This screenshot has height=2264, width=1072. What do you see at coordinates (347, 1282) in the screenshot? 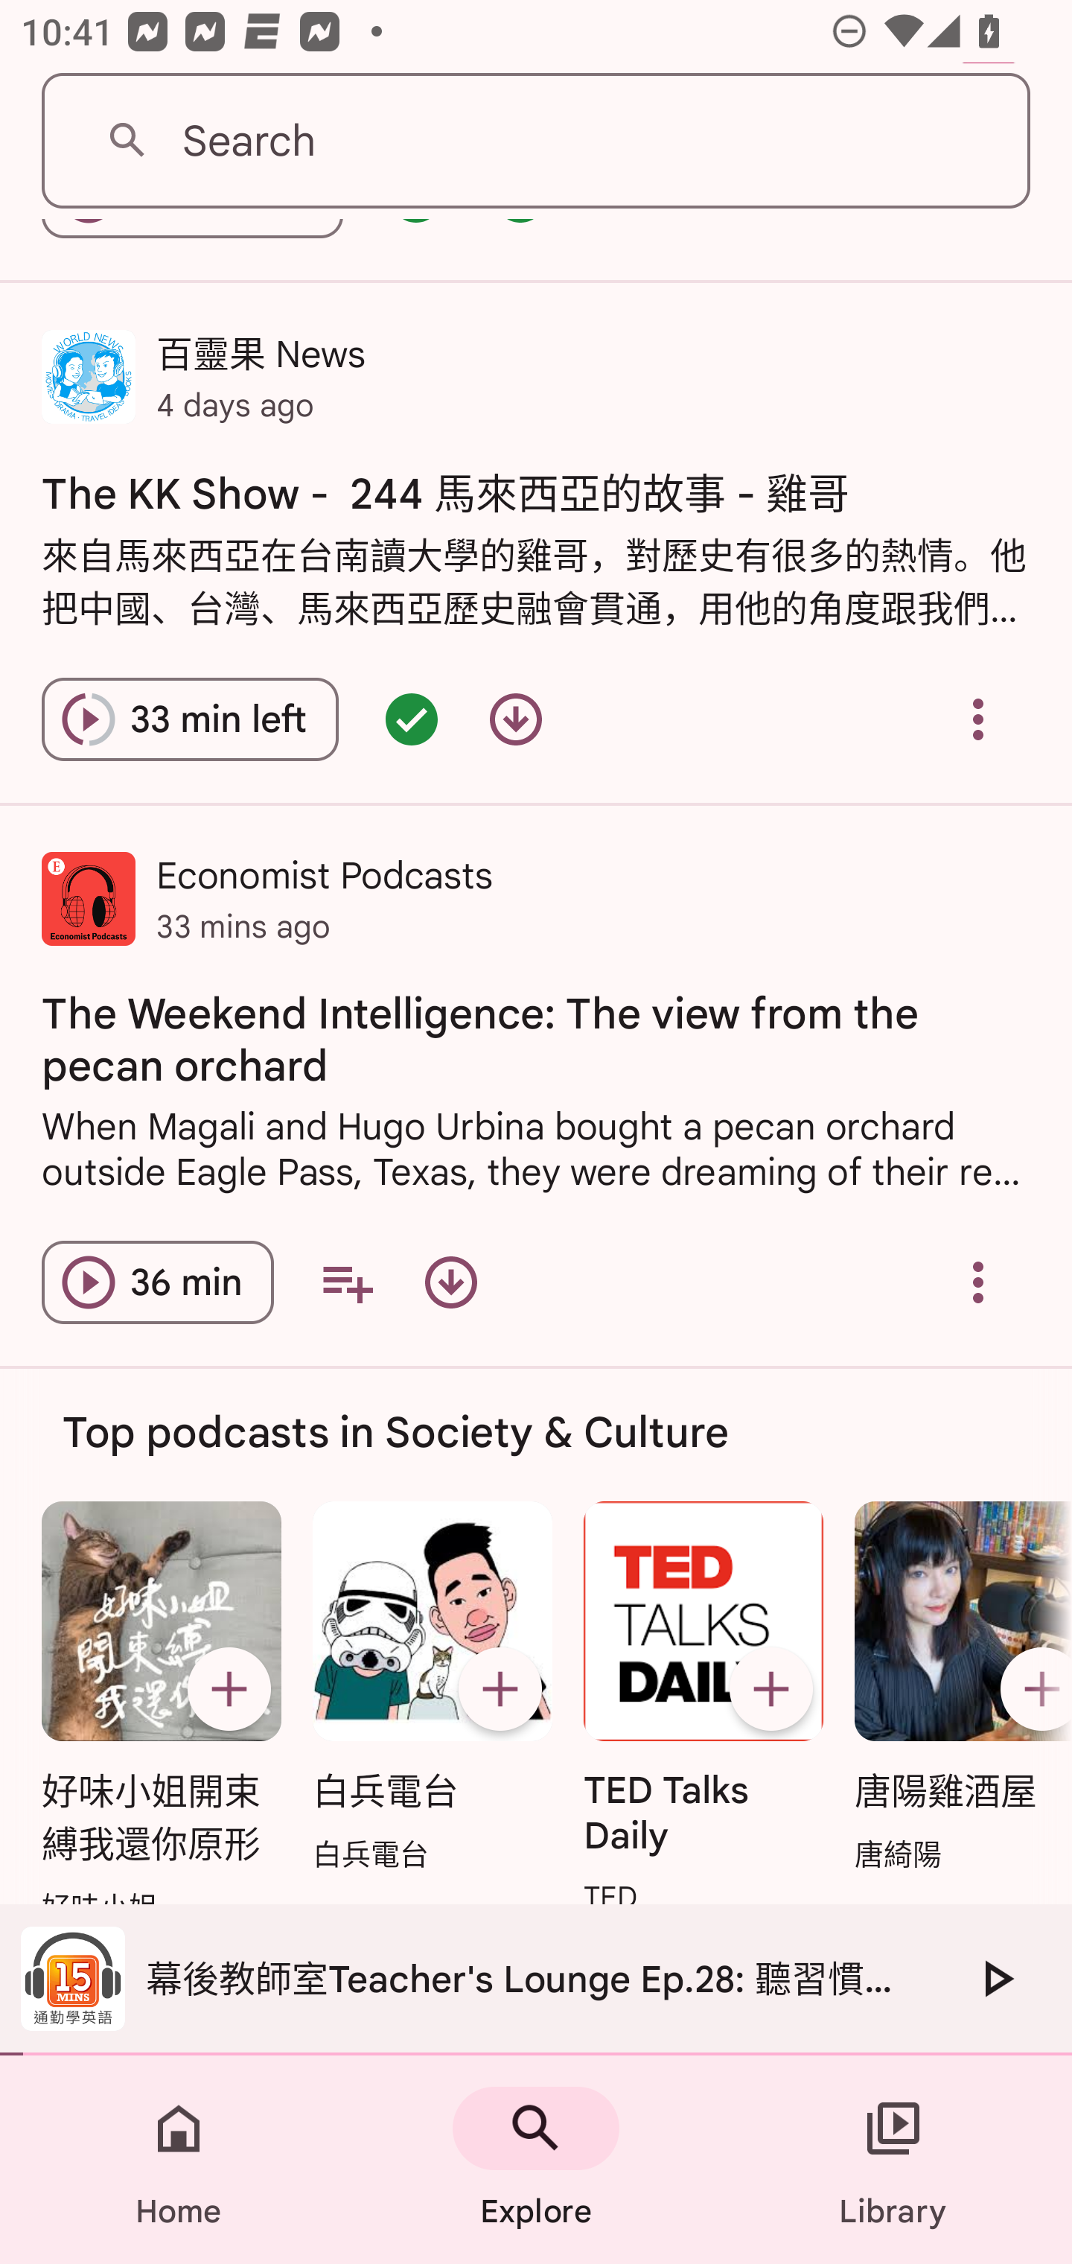
I see `Add to your queue` at bounding box center [347, 1282].